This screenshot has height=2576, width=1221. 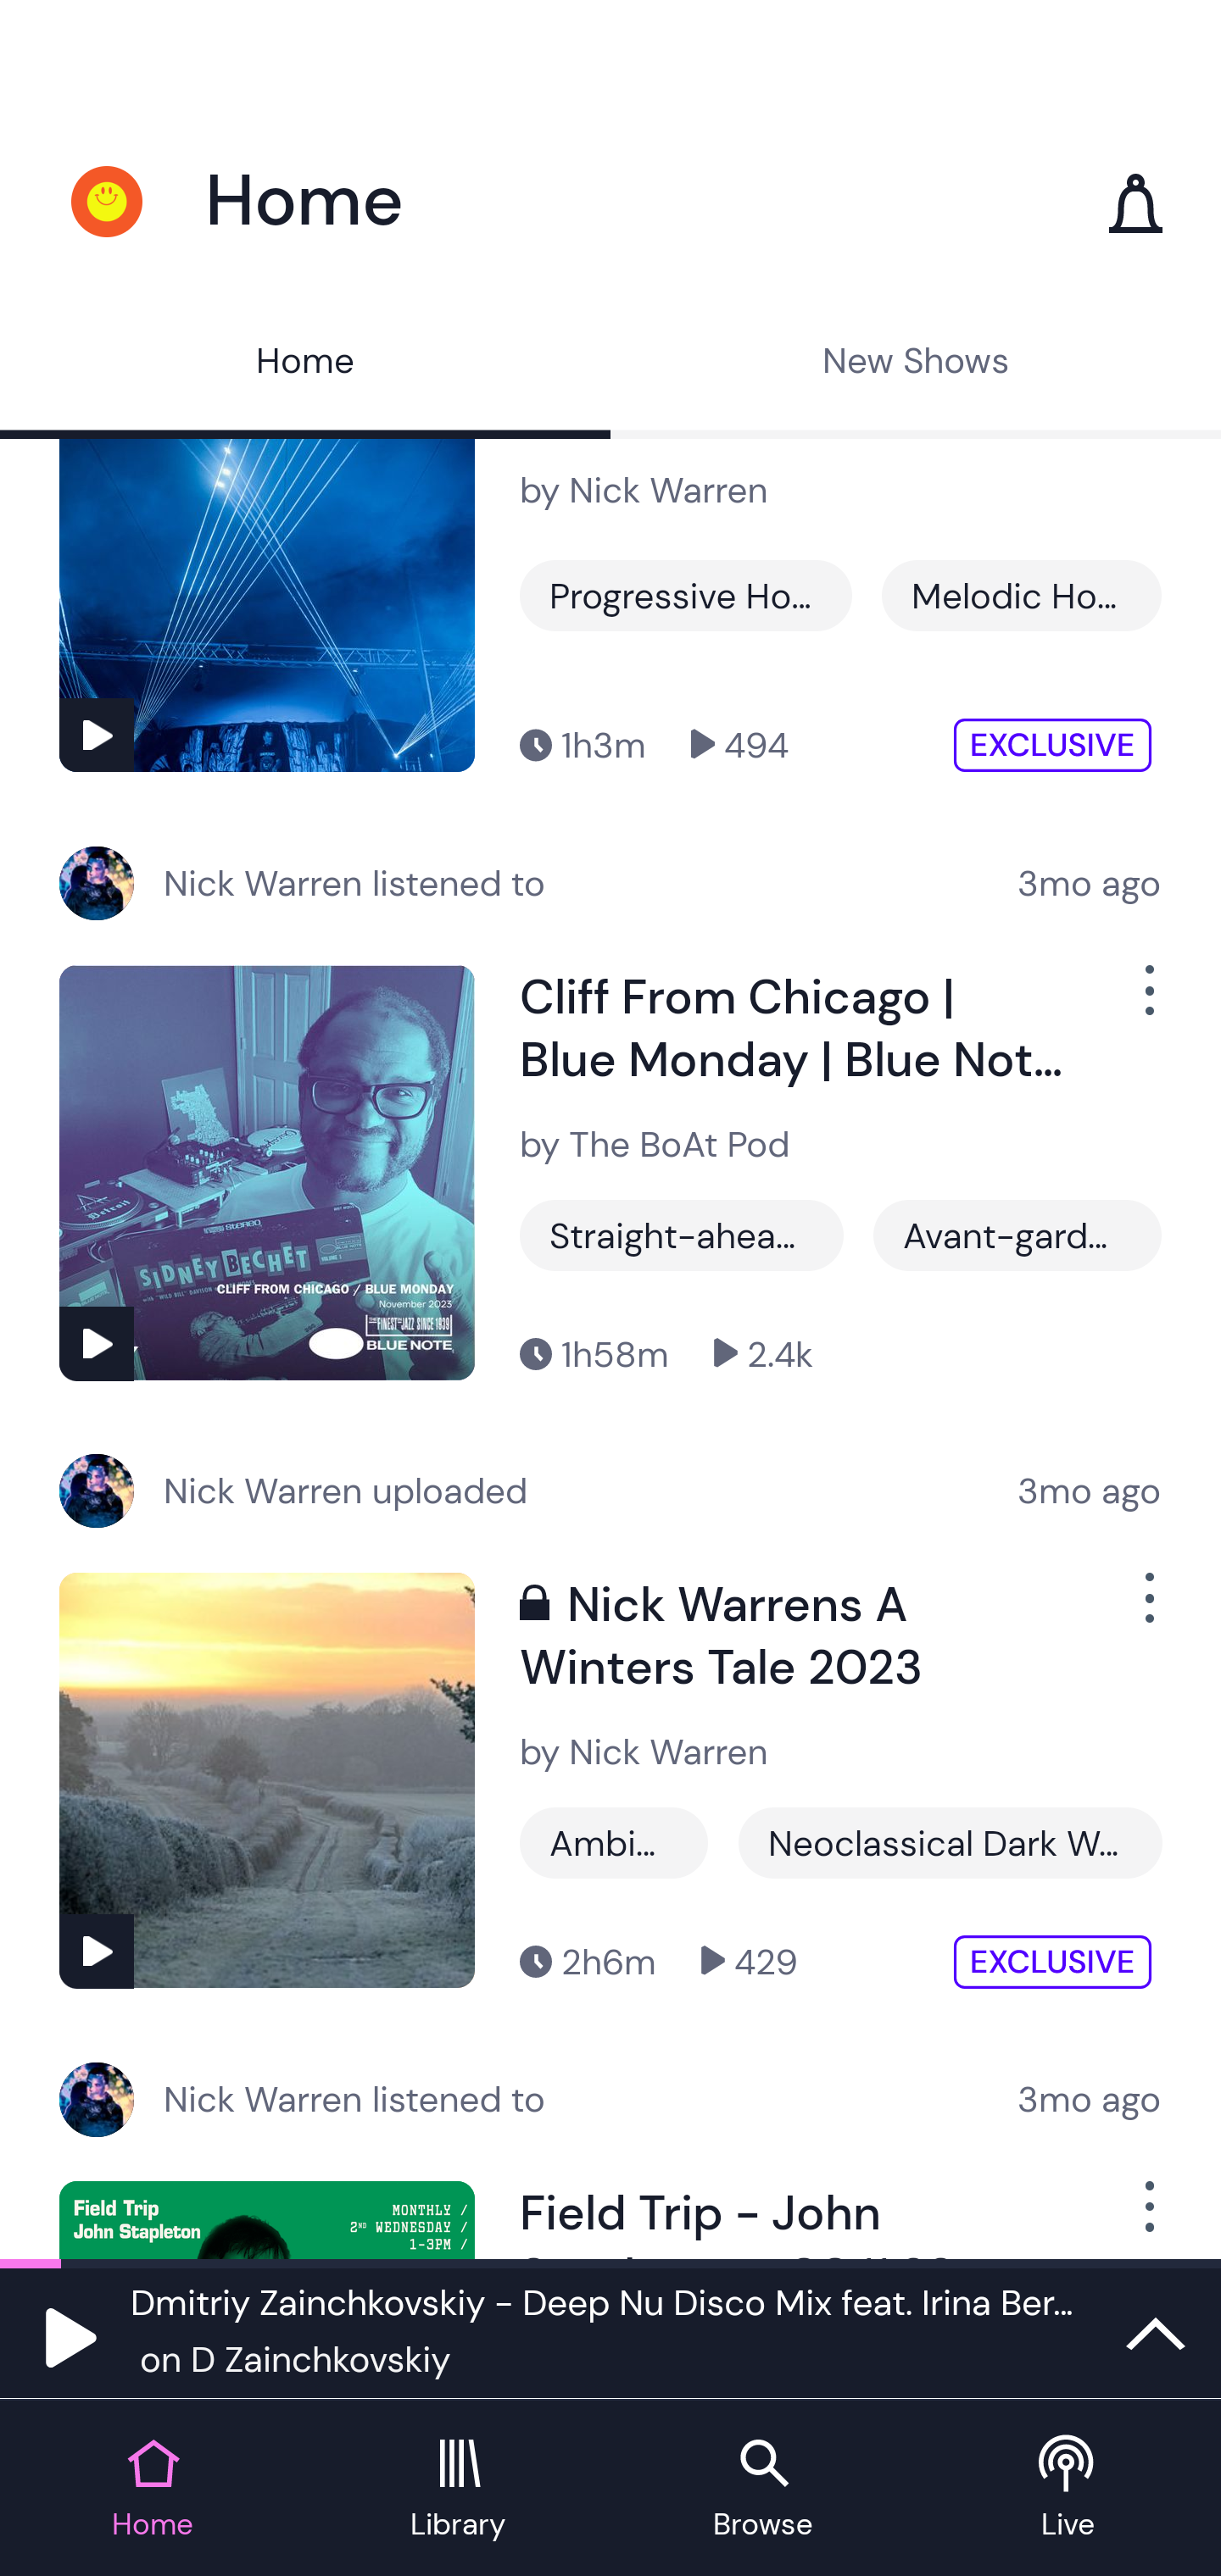 I want to click on Library tab Library, so click(x=458, y=2490).